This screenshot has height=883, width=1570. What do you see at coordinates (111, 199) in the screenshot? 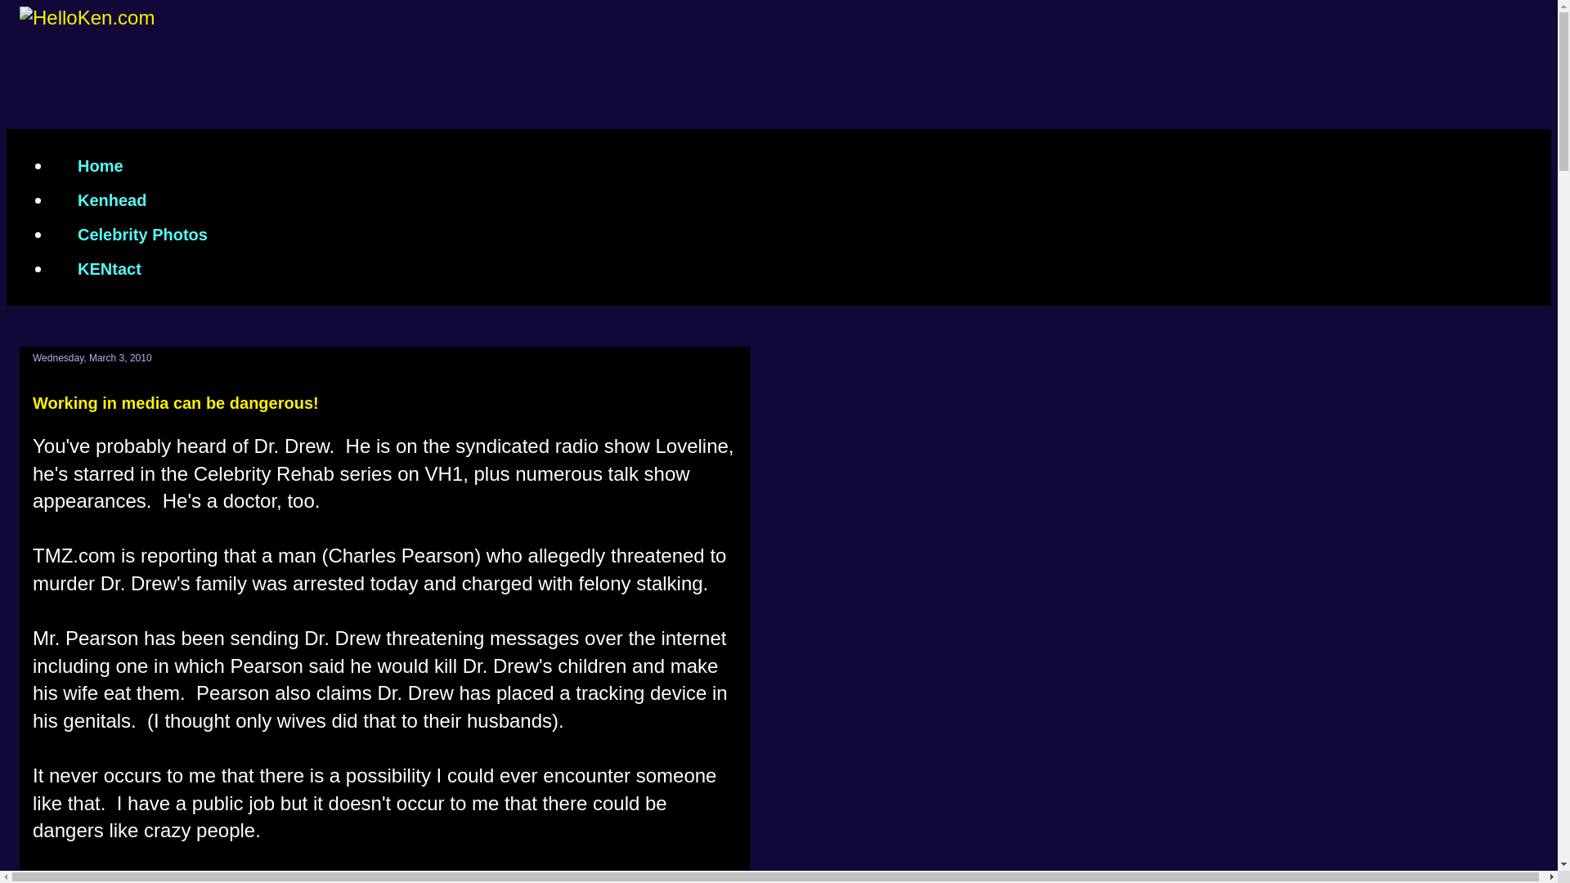
I see `Kenhead` at bounding box center [111, 199].